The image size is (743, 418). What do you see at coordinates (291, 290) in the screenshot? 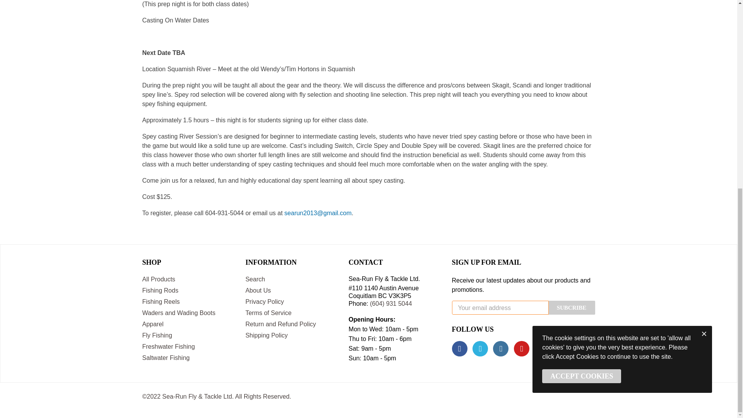
I see `About Us` at bounding box center [291, 290].